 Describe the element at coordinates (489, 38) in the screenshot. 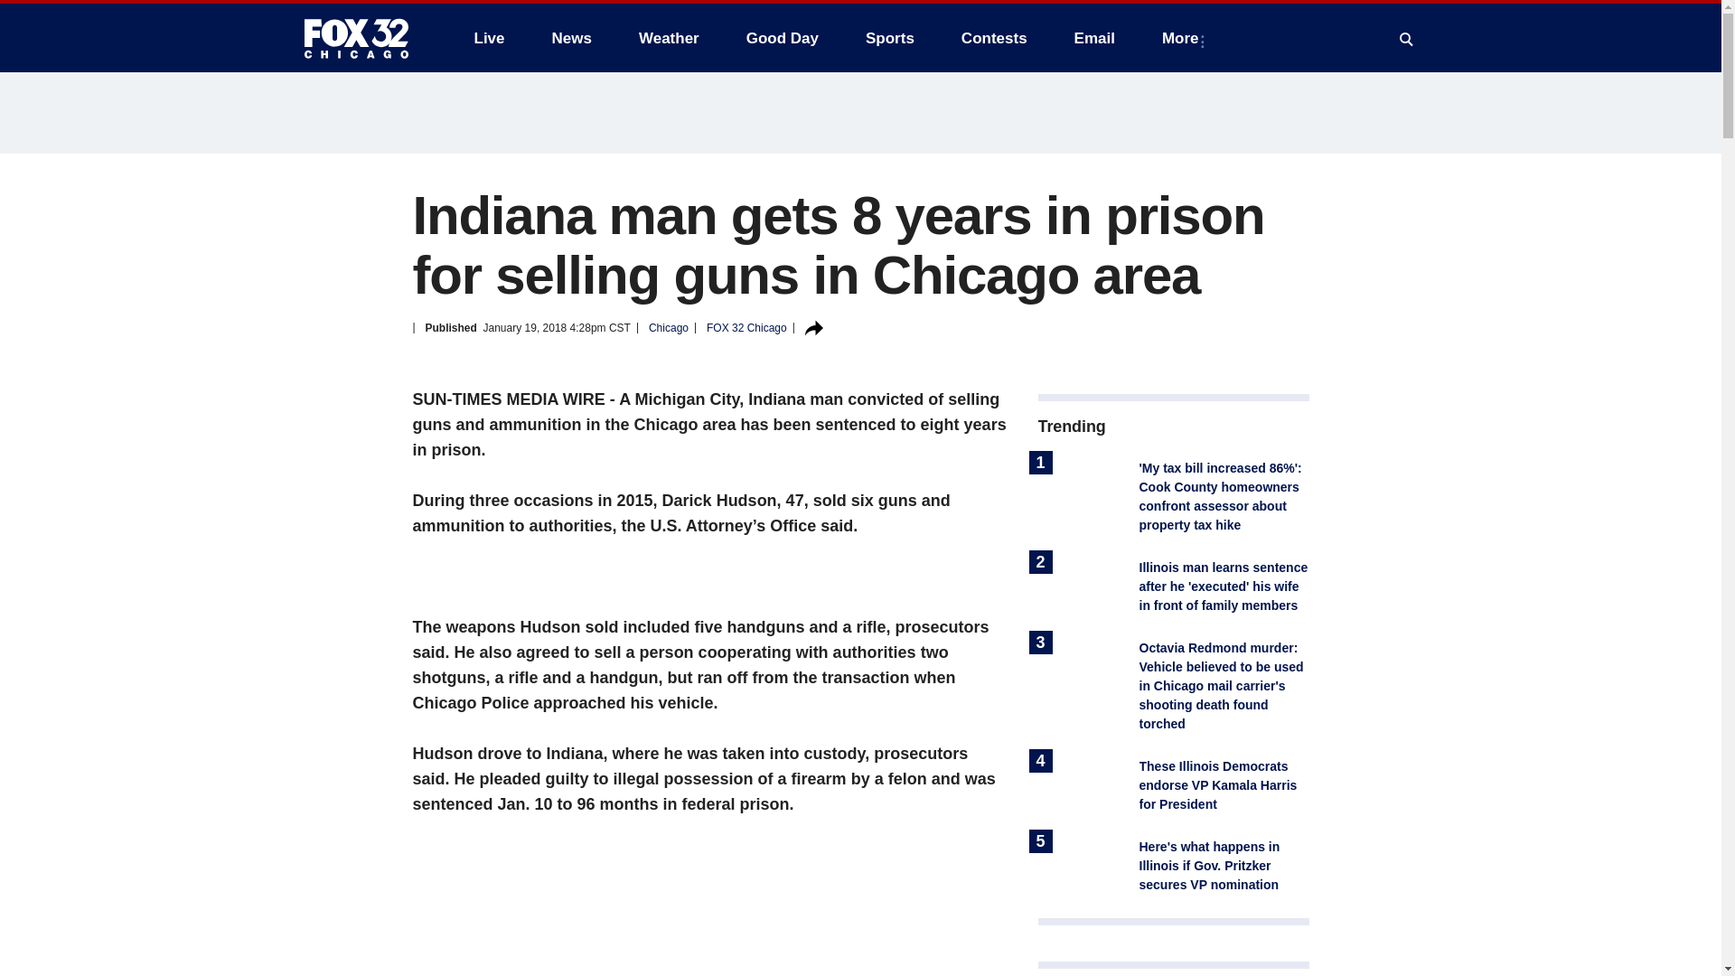

I see `Live` at that location.